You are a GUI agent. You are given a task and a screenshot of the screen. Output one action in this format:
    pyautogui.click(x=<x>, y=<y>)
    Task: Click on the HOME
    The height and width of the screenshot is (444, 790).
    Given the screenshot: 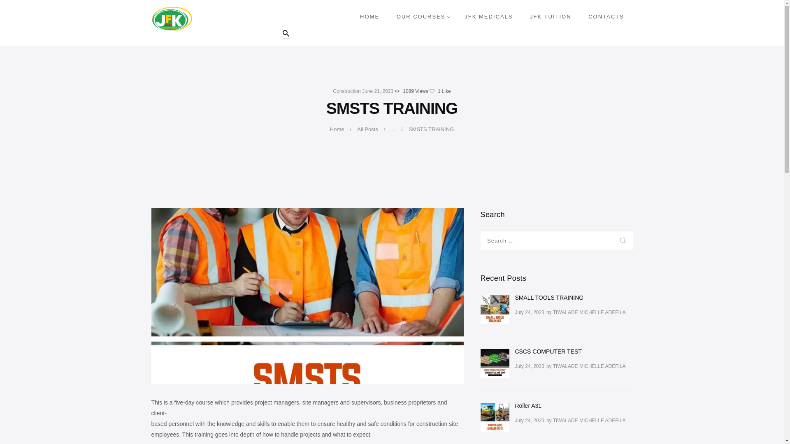 What is the action you would take?
    pyautogui.click(x=369, y=16)
    